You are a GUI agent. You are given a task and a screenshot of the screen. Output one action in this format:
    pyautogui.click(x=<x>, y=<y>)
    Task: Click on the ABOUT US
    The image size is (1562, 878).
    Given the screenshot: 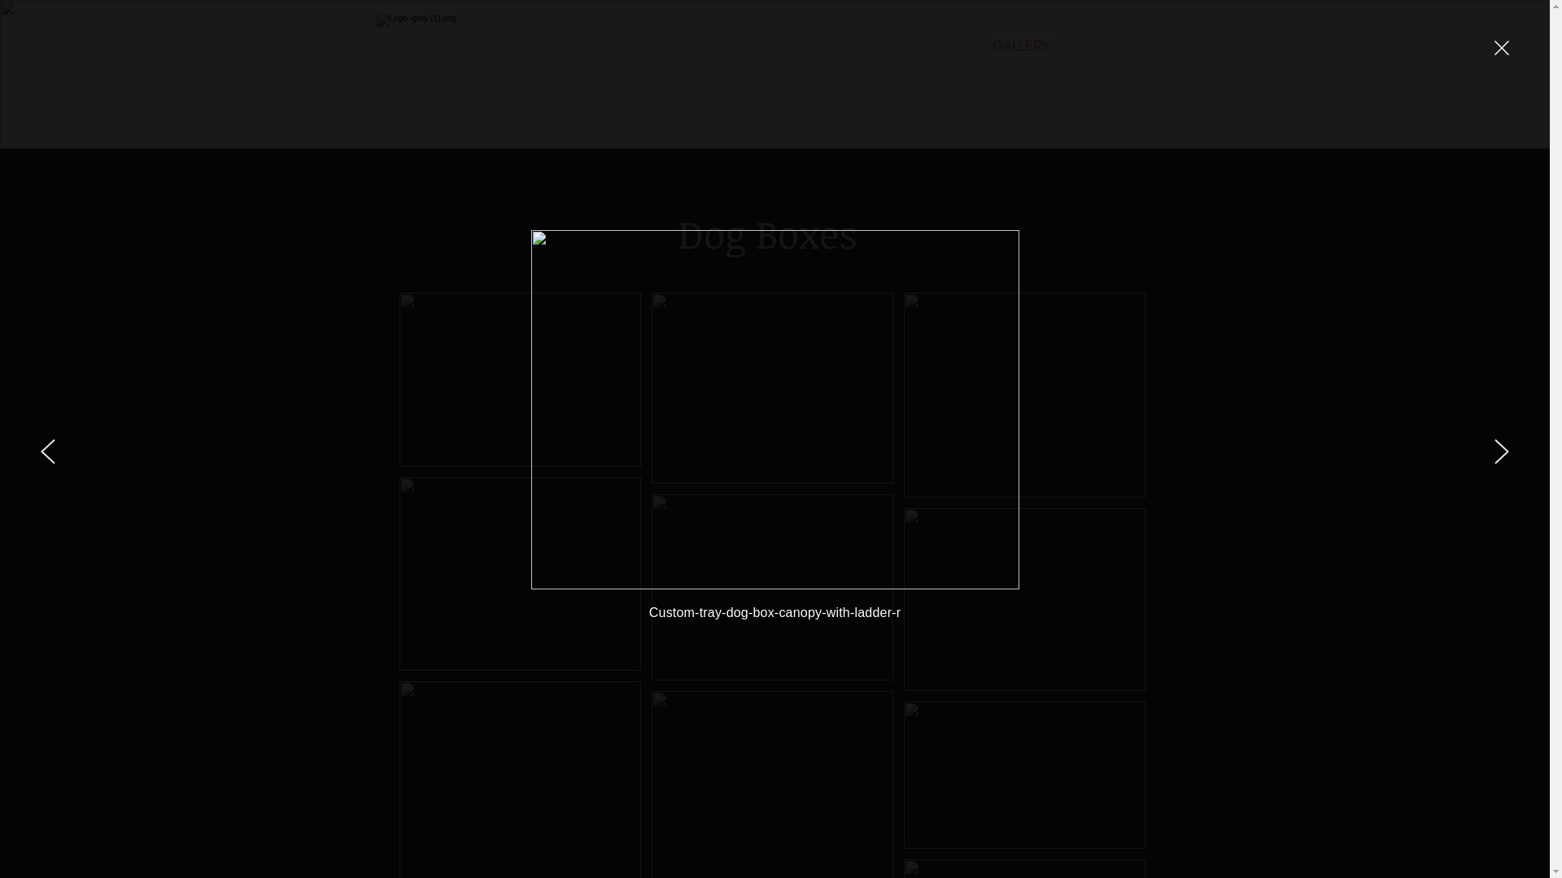 What is the action you would take?
    pyautogui.click(x=918, y=46)
    